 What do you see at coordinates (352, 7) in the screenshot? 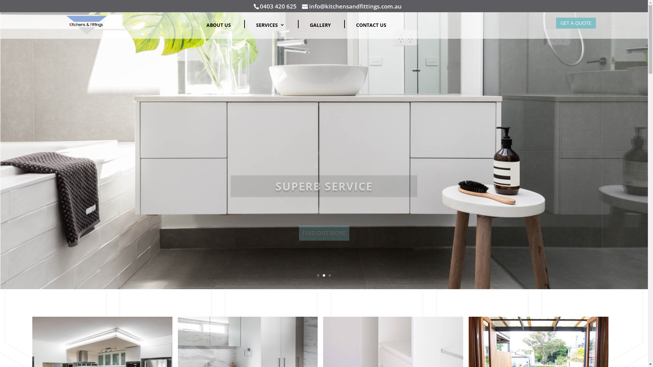
I see `info@kitchensandfittings.com.au` at bounding box center [352, 7].